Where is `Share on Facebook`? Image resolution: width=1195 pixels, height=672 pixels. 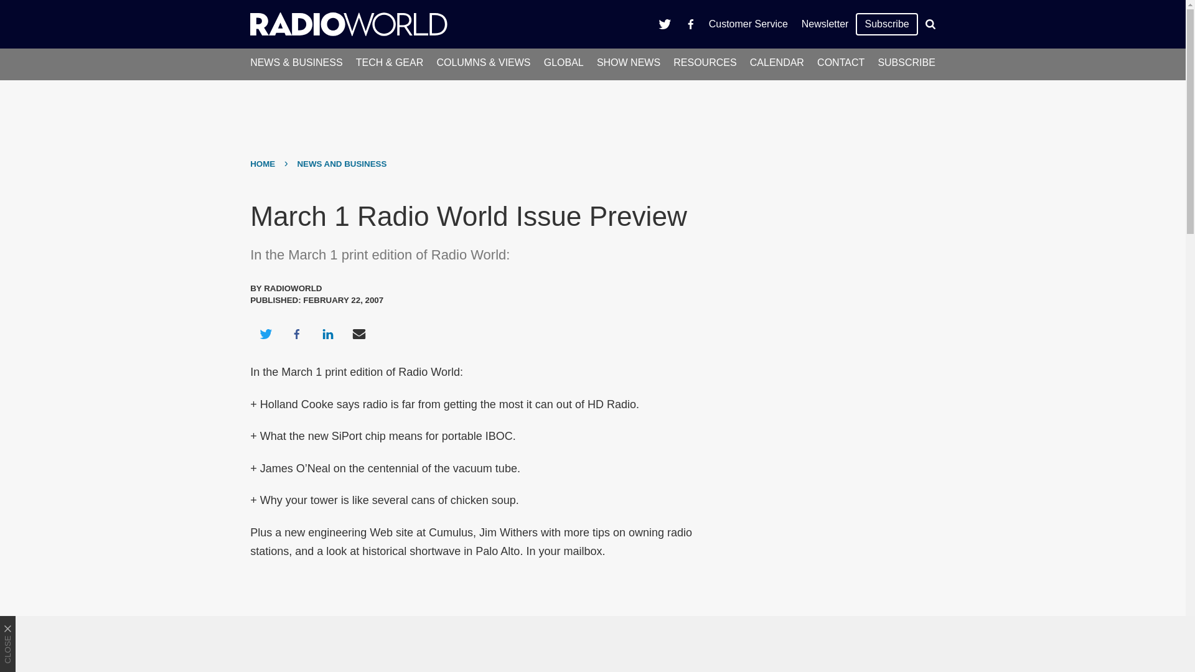
Share on Facebook is located at coordinates (296, 334).